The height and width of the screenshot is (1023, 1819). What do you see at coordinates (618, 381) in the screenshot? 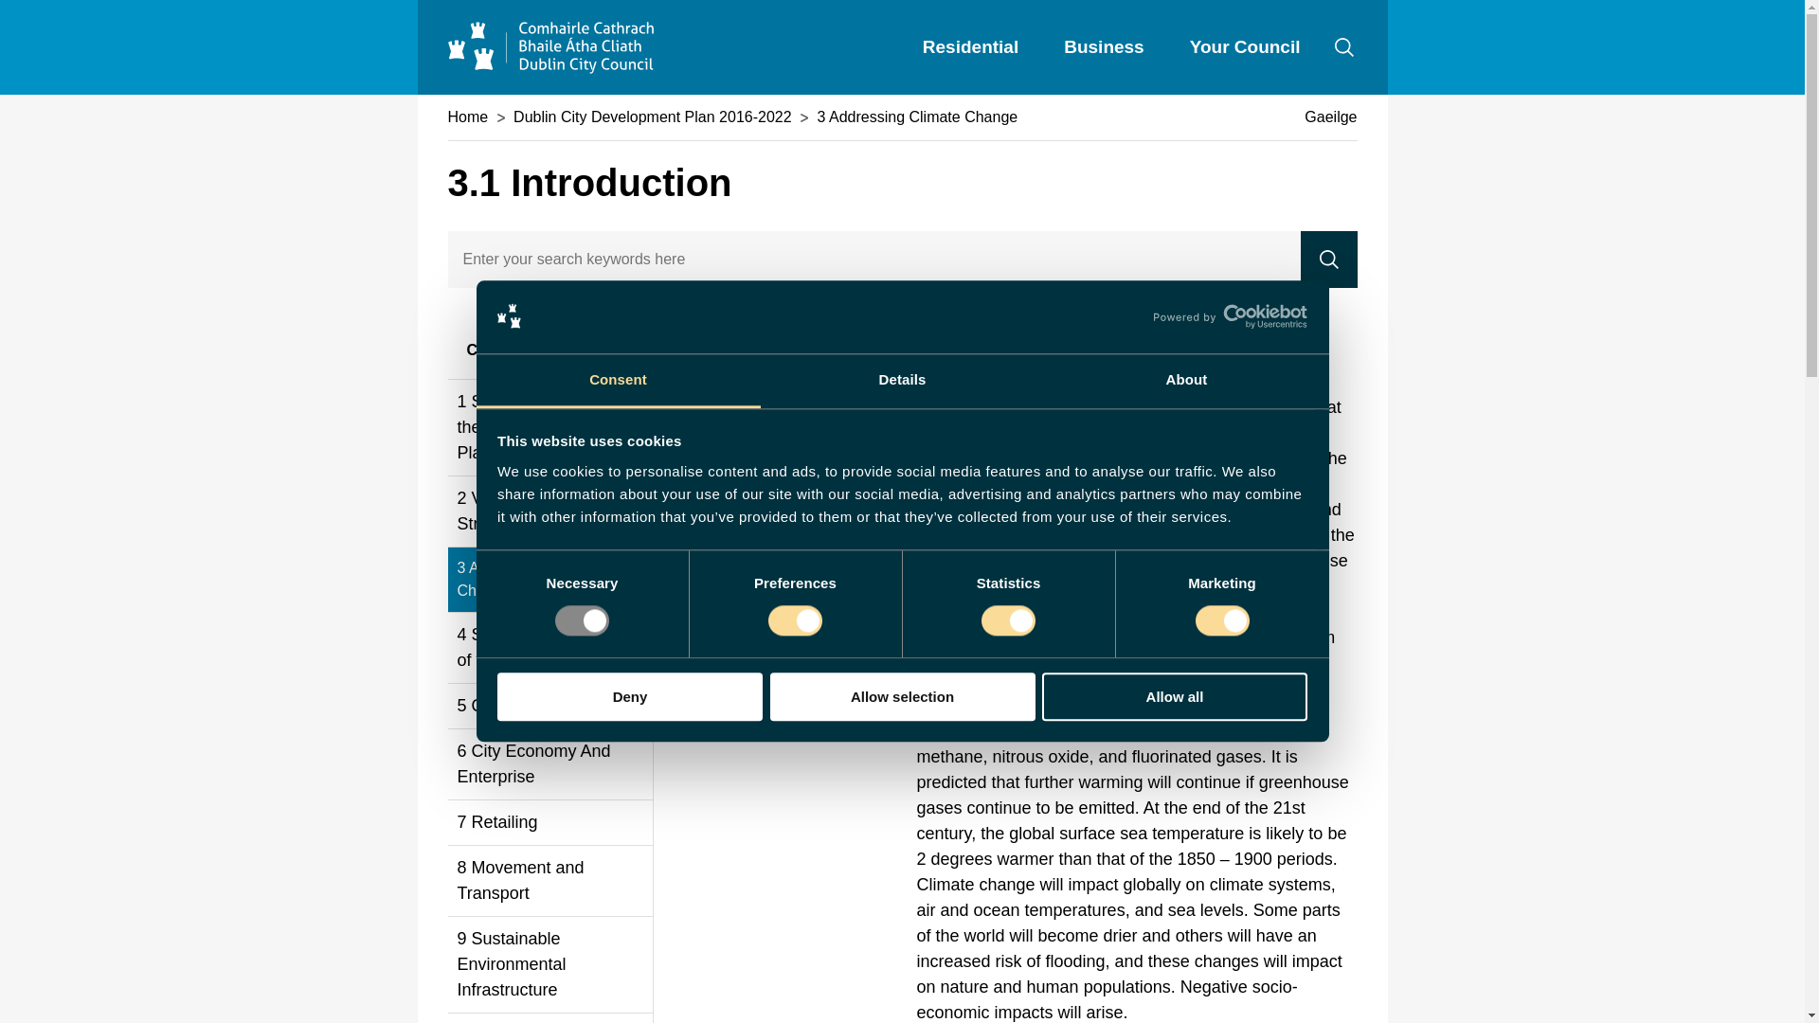
I see `Consent` at bounding box center [618, 381].